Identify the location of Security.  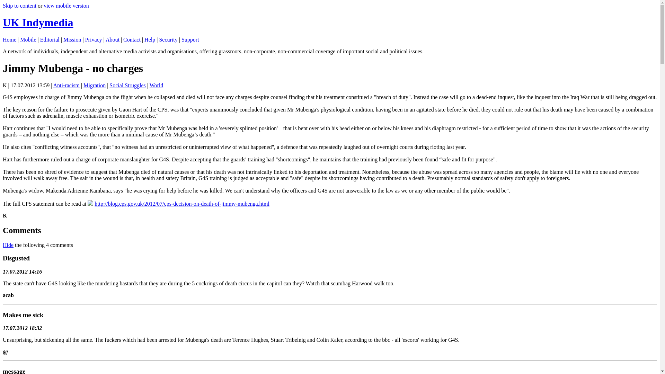
(168, 39).